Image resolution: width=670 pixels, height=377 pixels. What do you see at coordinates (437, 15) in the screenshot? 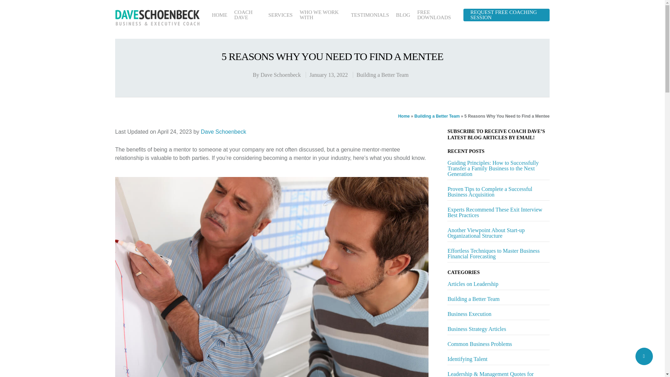
I see `FREE DOWNLOADS` at bounding box center [437, 15].